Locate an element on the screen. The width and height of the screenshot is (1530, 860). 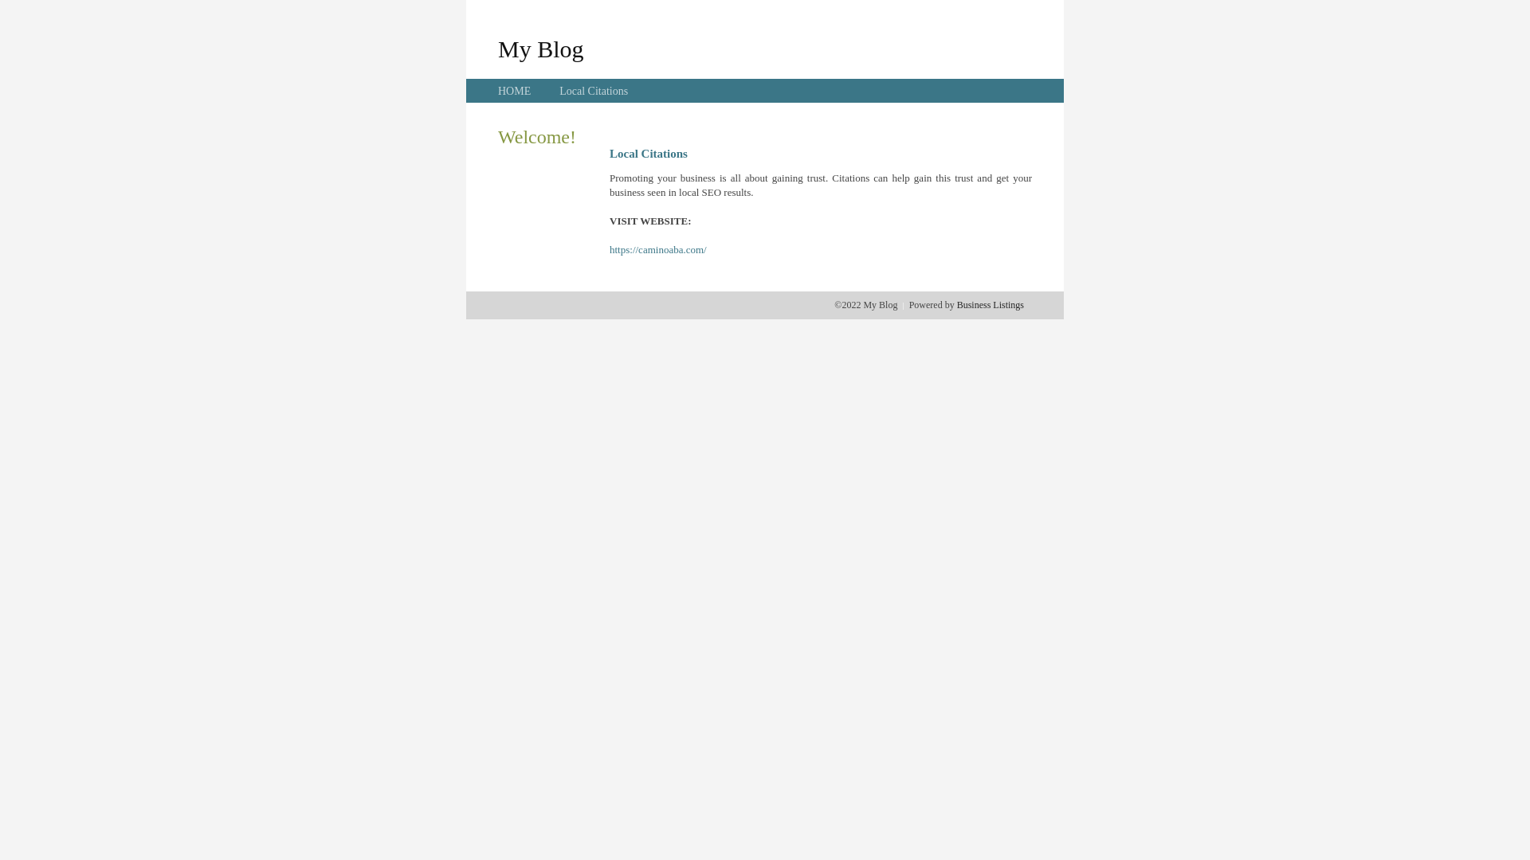
https://caminoaba.com/ is located at coordinates (658, 250).